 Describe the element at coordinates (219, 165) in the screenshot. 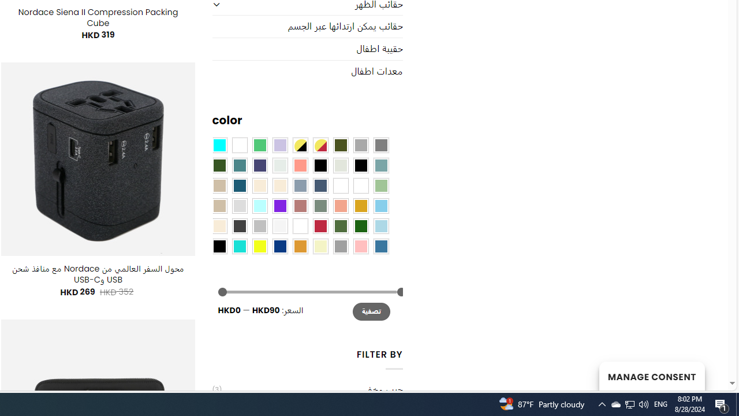

I see `Forest` at that location.